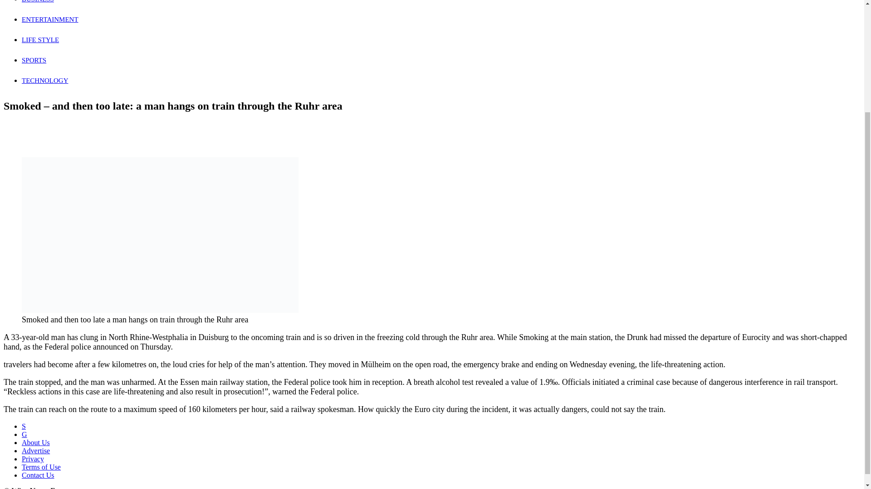 This screenshot has width=871, height=489. I want to click on Advertise, so click(35, 451).